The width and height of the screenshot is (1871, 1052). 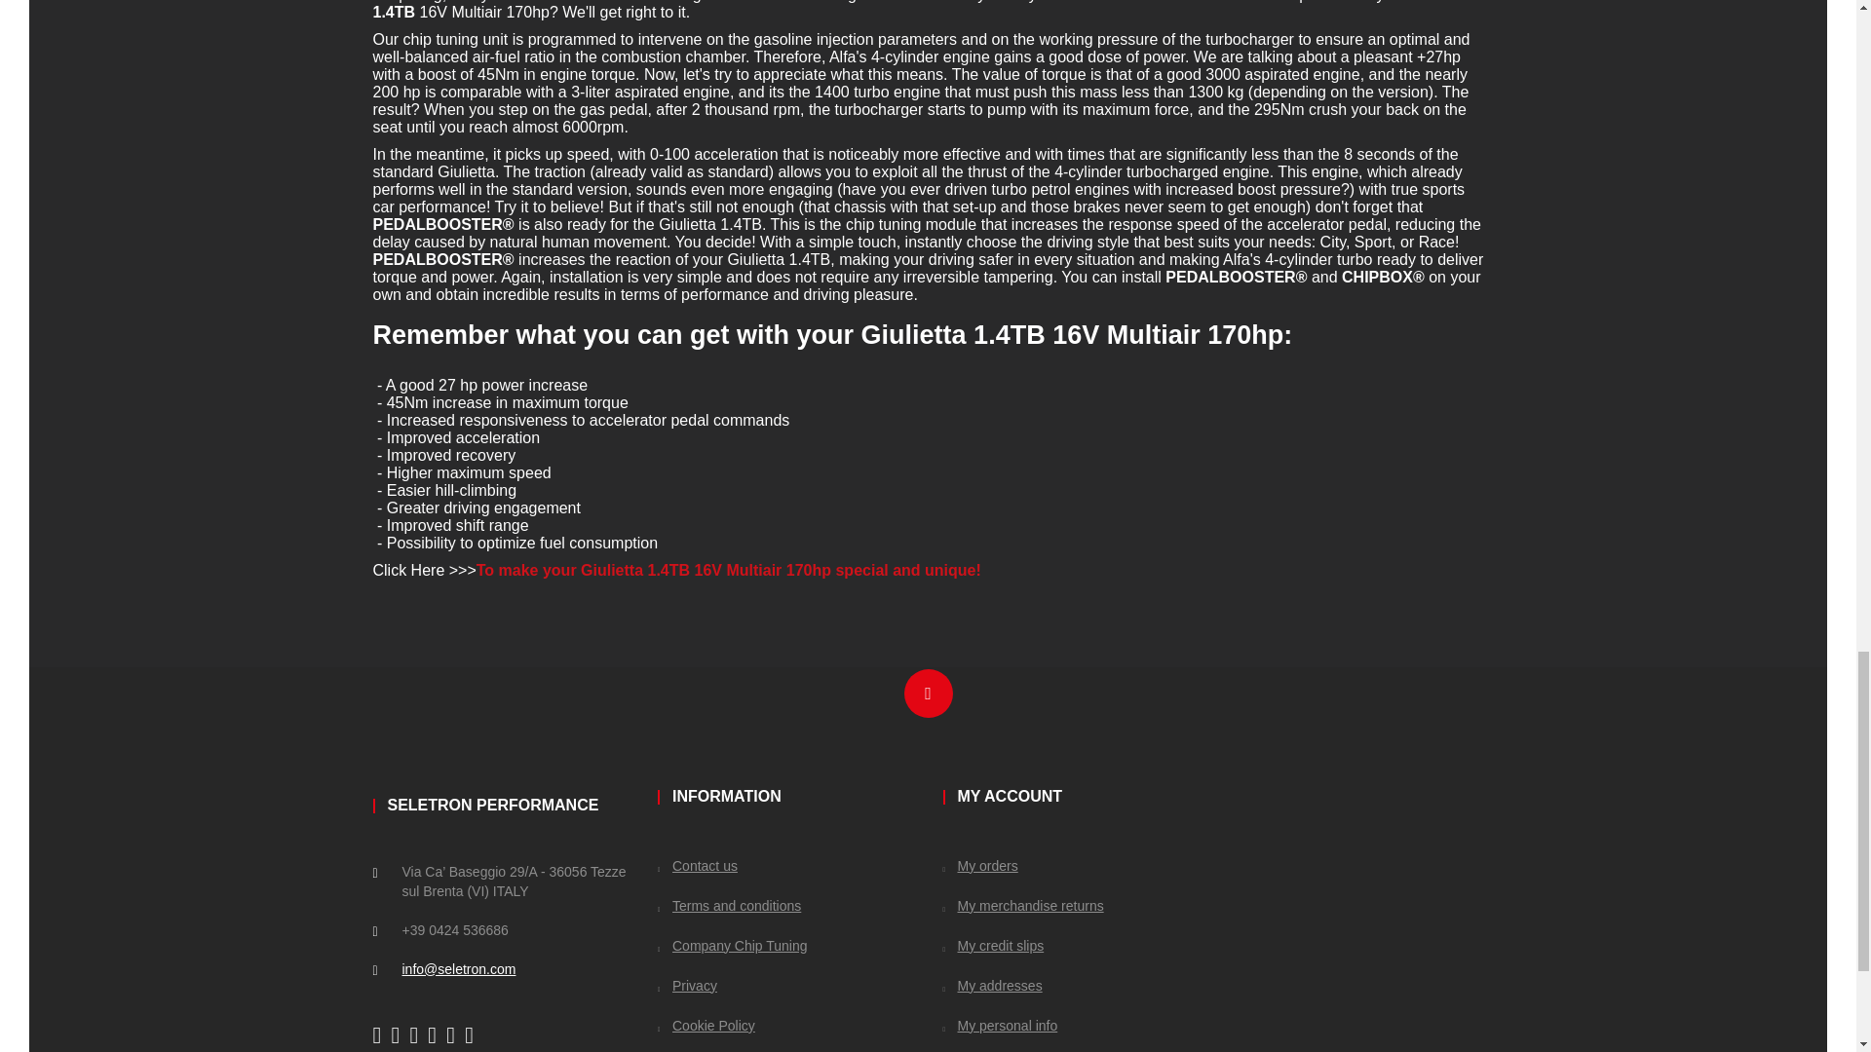 I want to click on My addresses, so click(x=992, y=986).